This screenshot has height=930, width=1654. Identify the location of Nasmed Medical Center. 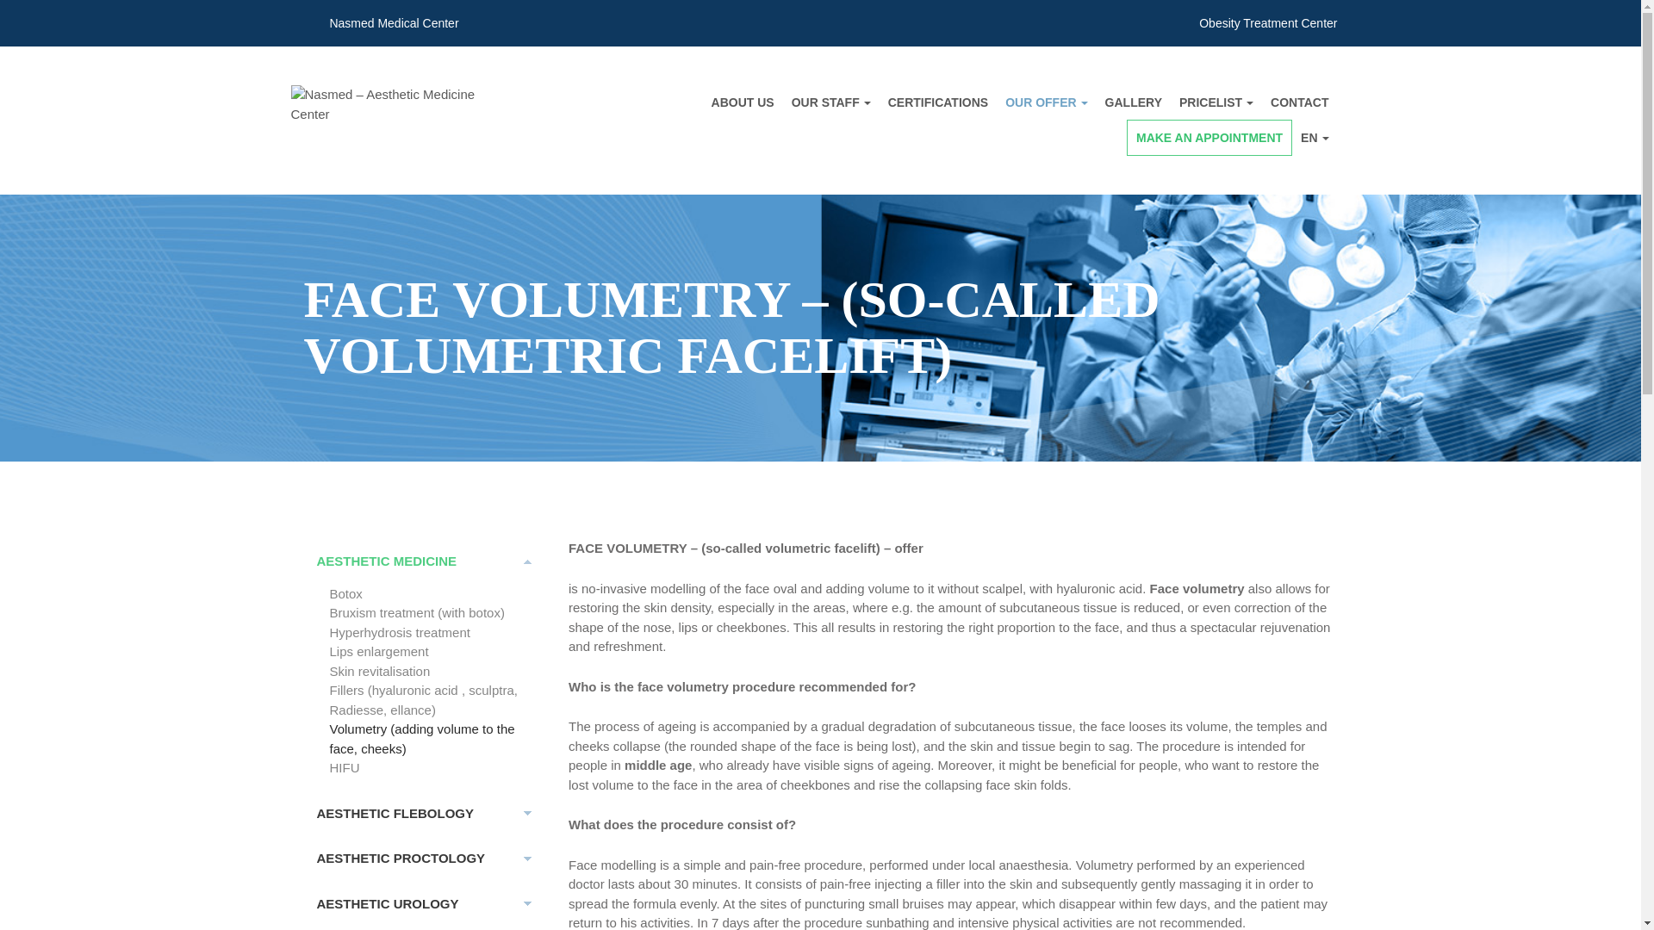
(380, 22).